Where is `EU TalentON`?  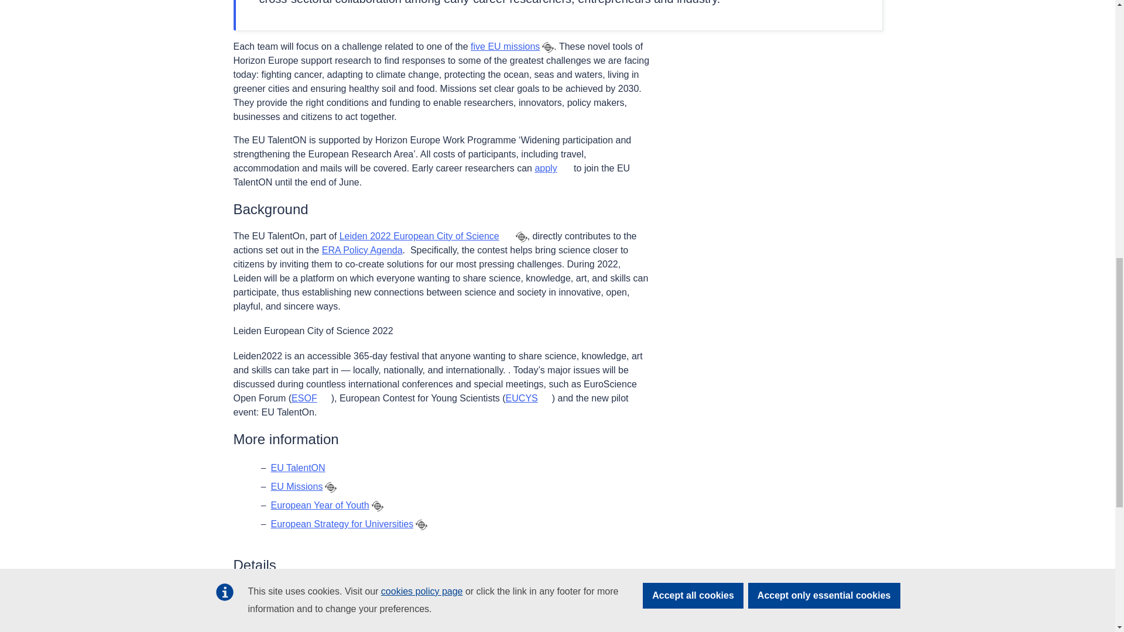
EU TalentON is located at coordinates (304, 467).